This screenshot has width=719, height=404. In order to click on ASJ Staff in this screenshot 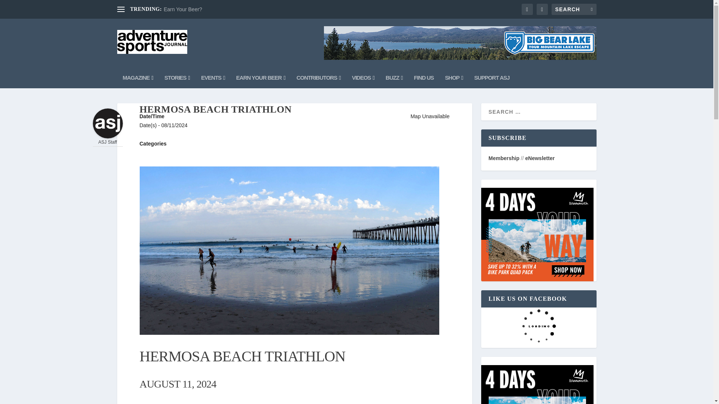, I will do `click(108, 136)`.